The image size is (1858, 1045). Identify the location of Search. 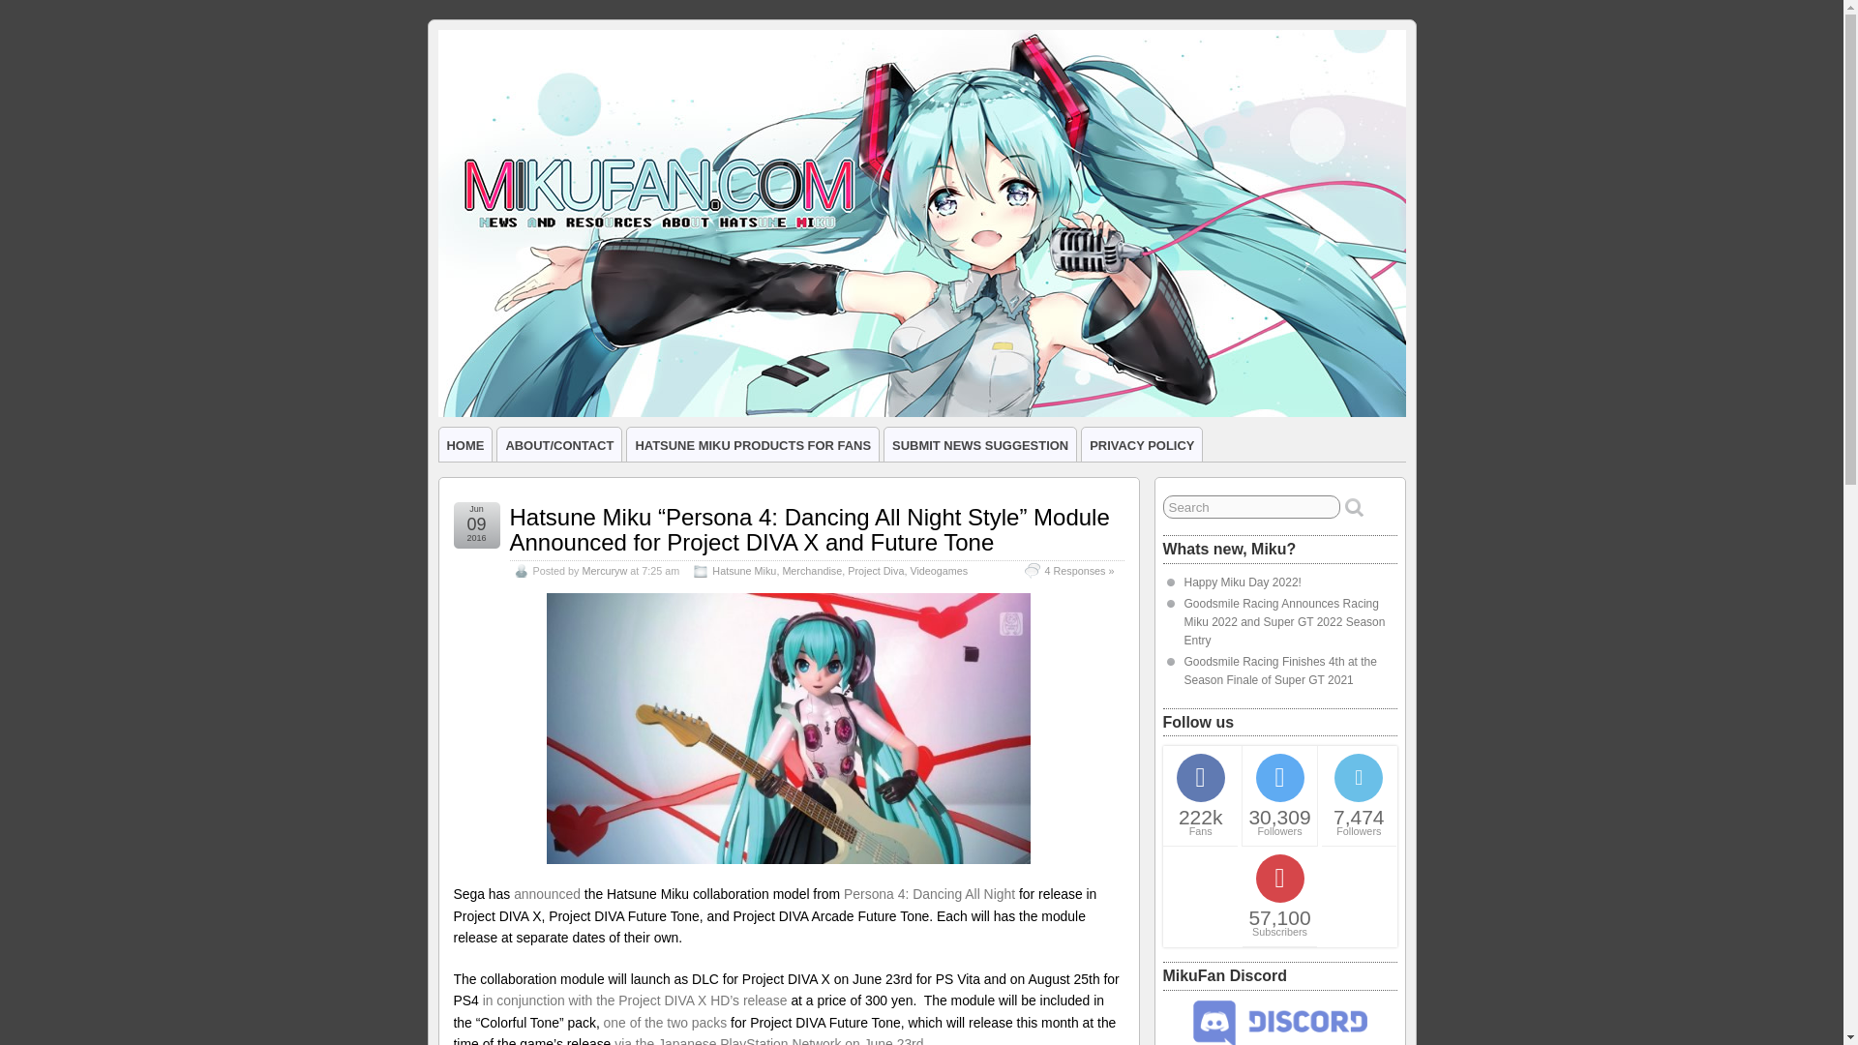
(1250, 506).